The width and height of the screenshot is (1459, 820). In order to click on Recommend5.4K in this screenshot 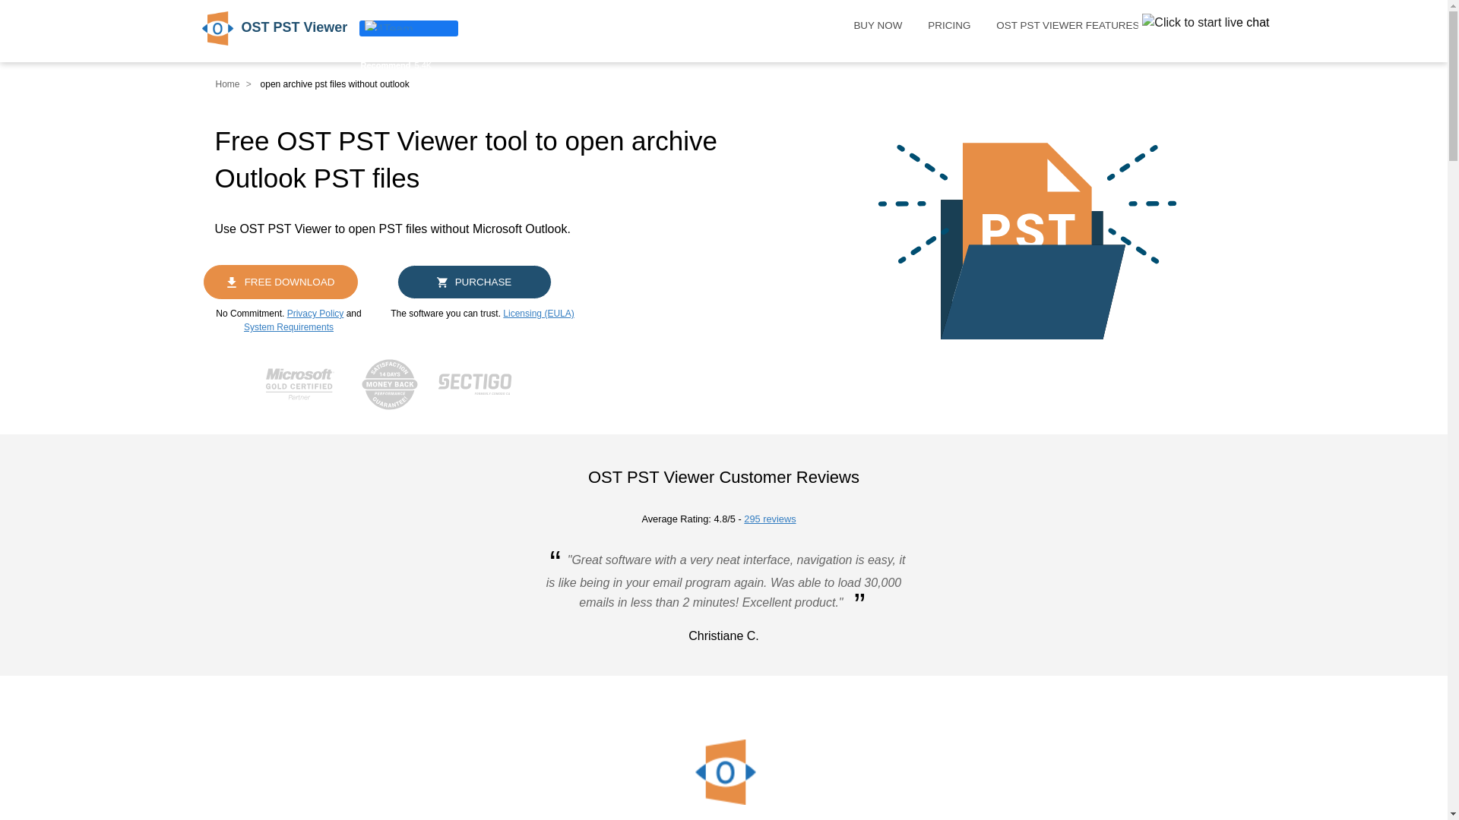, I will do `click(408, 28)`.